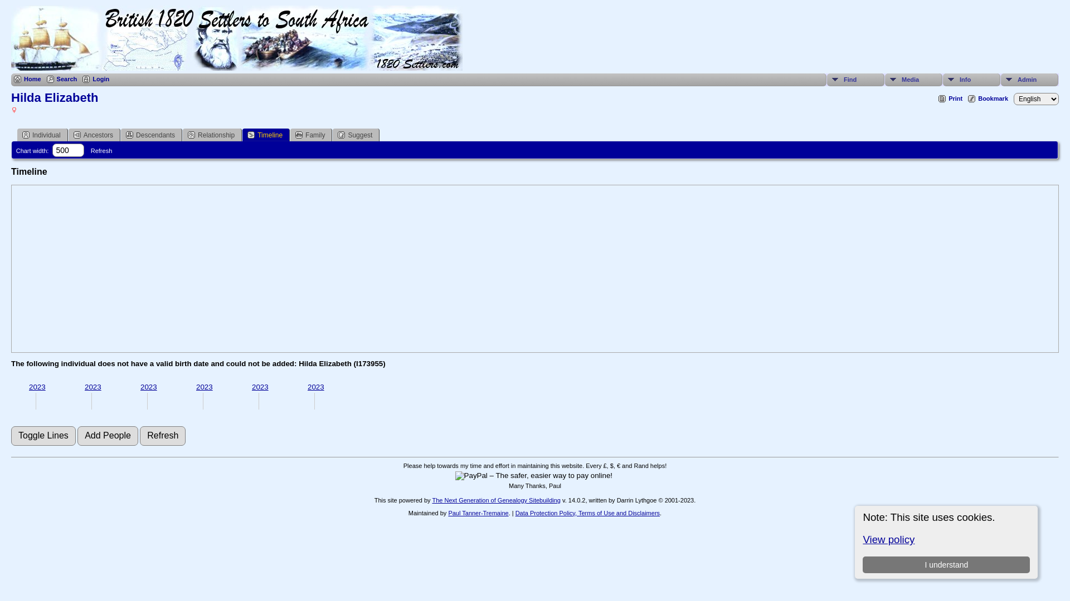 This screenshot has width=1070, height=601. I want to click on Home, so click(28, 80).